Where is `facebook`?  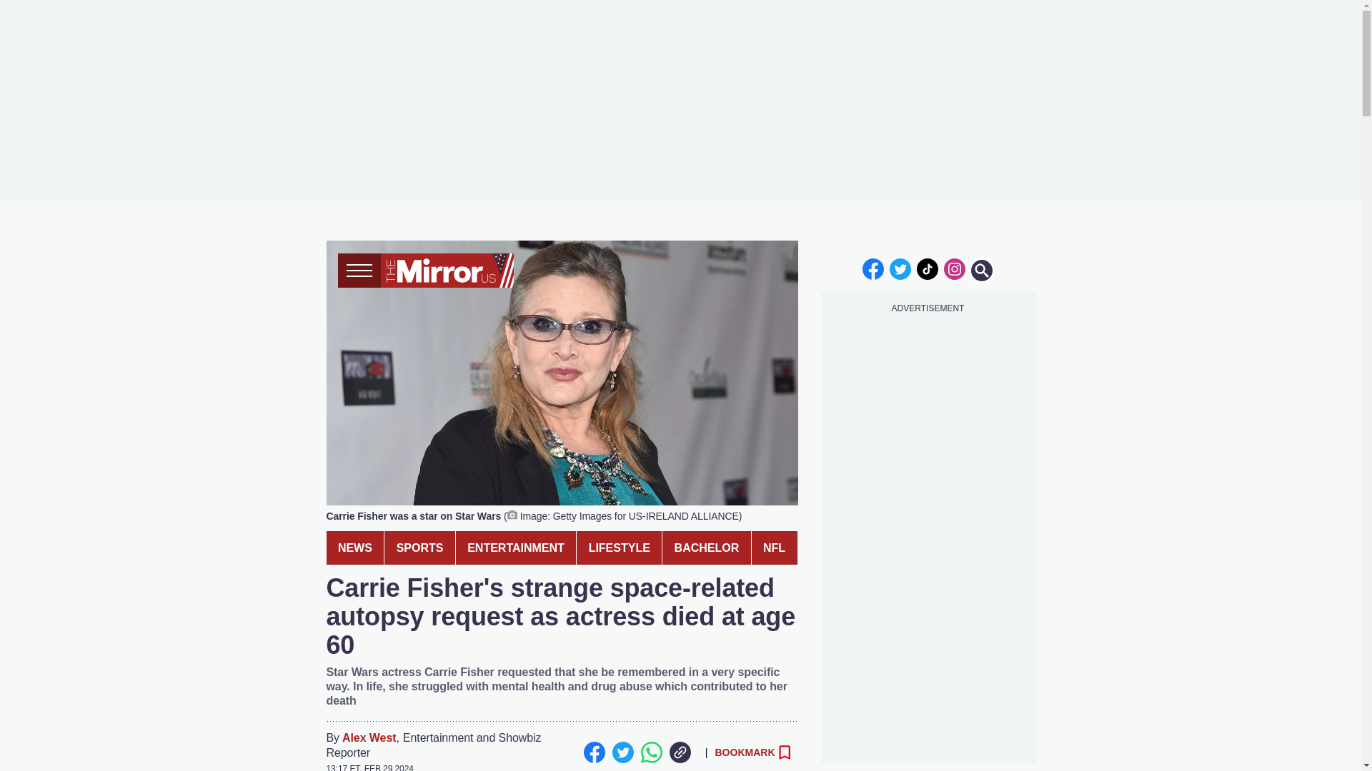
facebook is located at coordinates (873, 268).